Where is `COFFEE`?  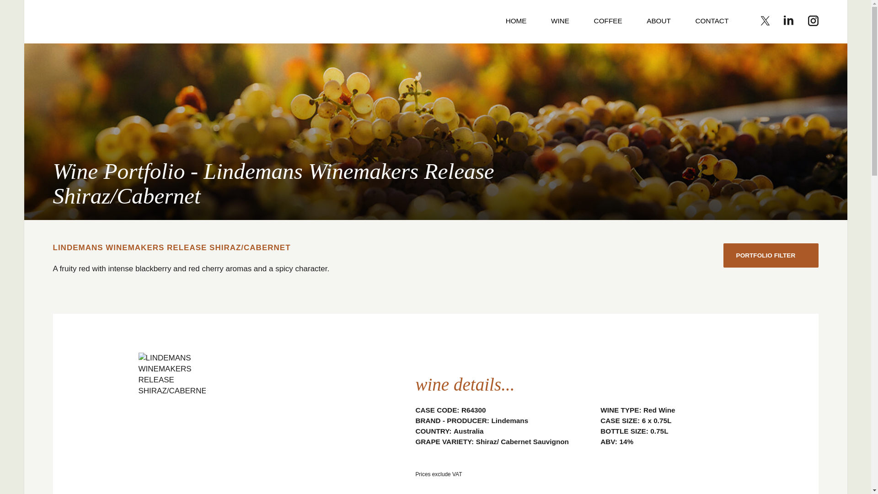 COFFEE is located at coordinates (608, 21).